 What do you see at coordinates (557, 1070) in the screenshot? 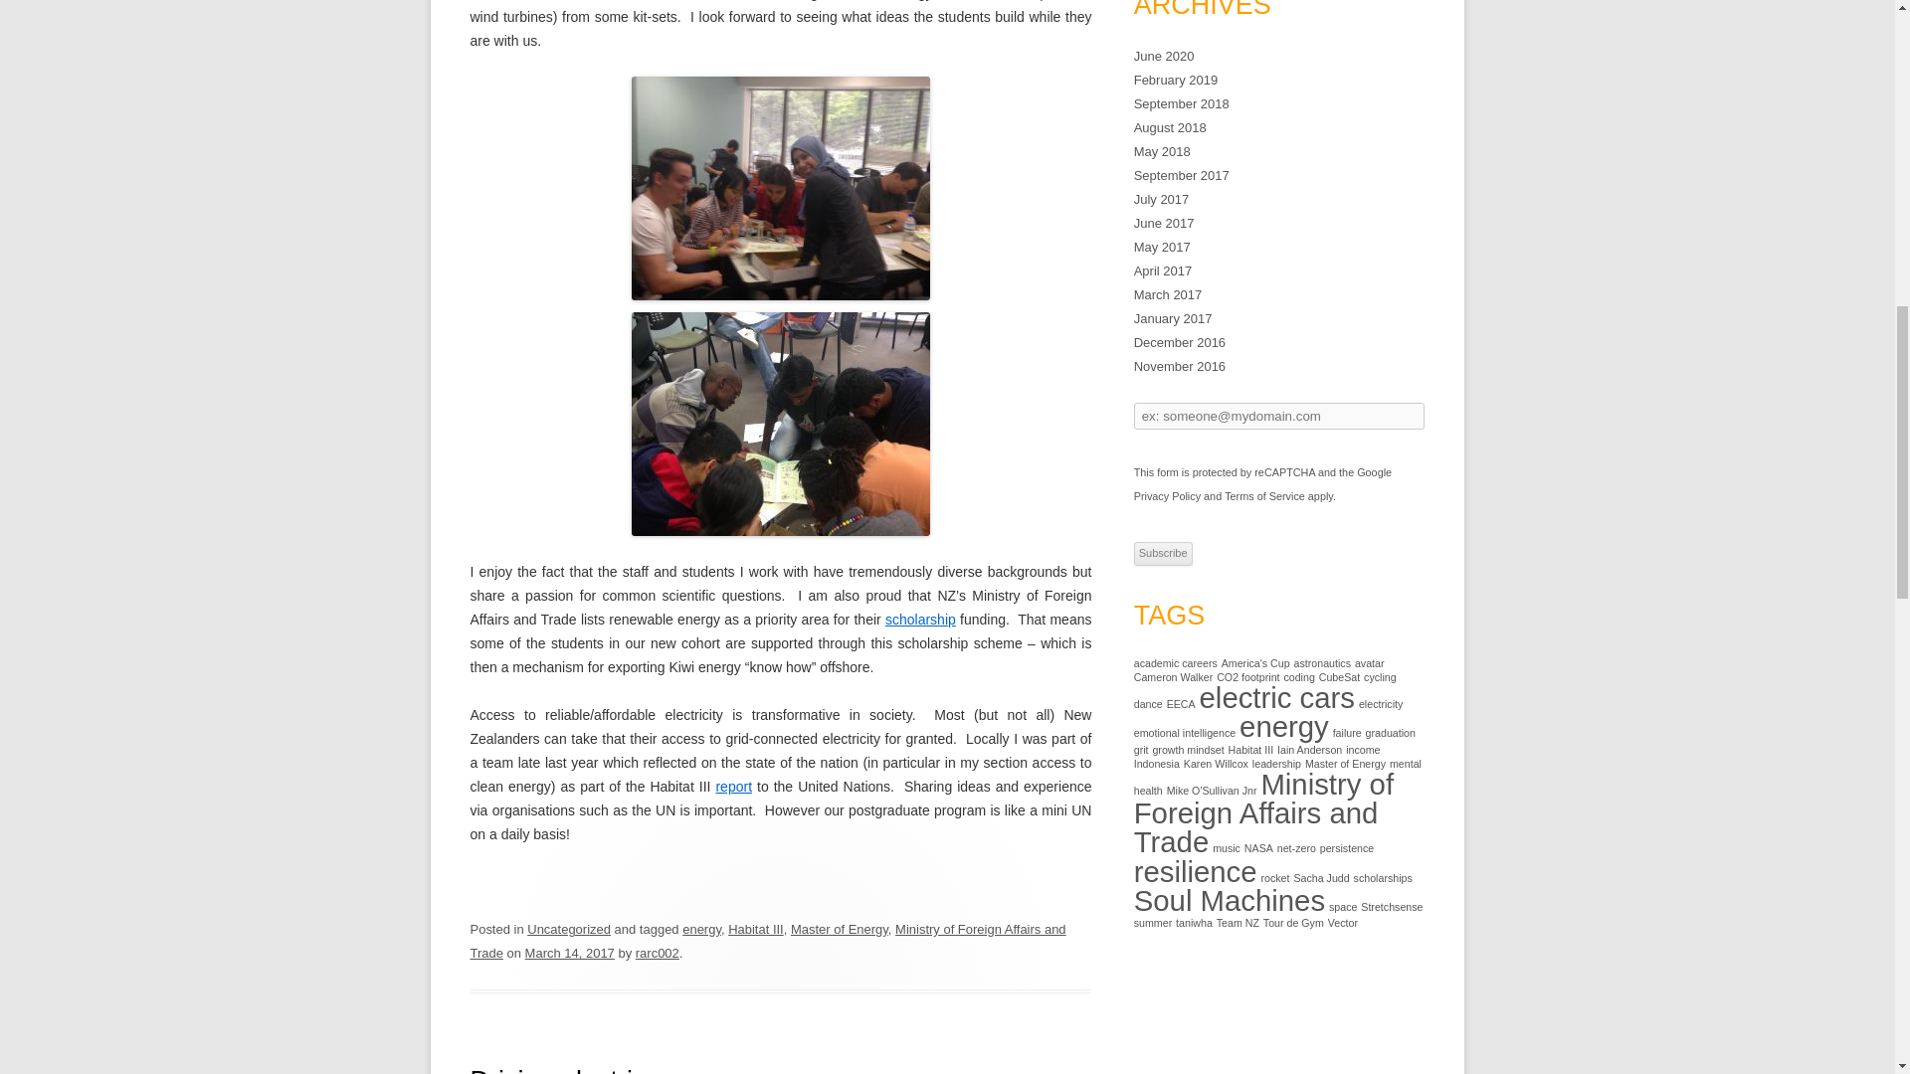
I see `Driving electric` at bounding box center [557, 1070].